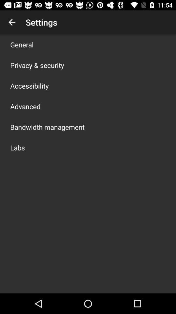 The height and width of the screenshot is (314, 176). Describe the element at coordinates (47, 127) in the screenshot. I see `open item below the advanced app` at that location.